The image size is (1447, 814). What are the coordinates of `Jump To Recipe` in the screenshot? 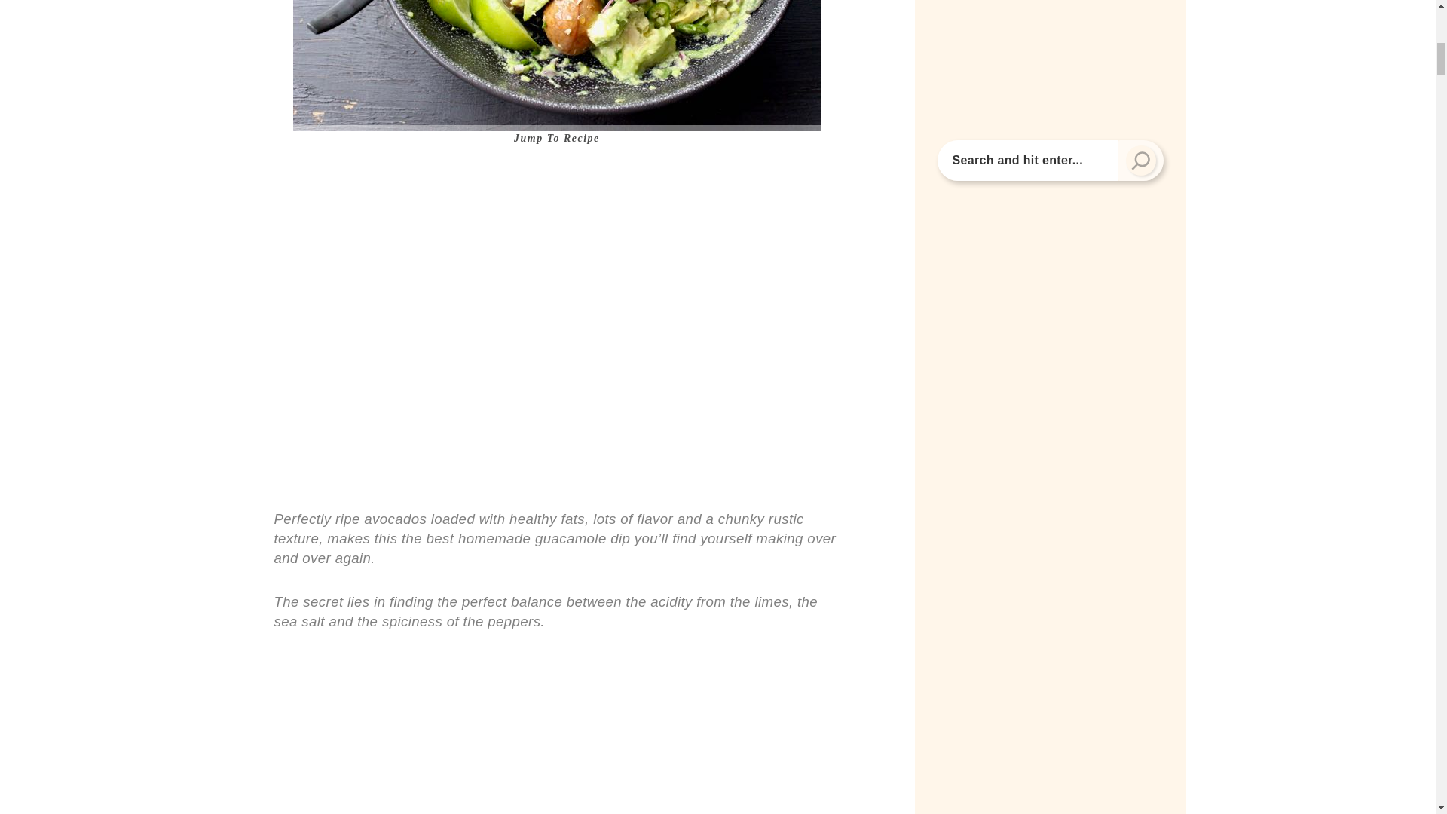 It's located at (558, 140).